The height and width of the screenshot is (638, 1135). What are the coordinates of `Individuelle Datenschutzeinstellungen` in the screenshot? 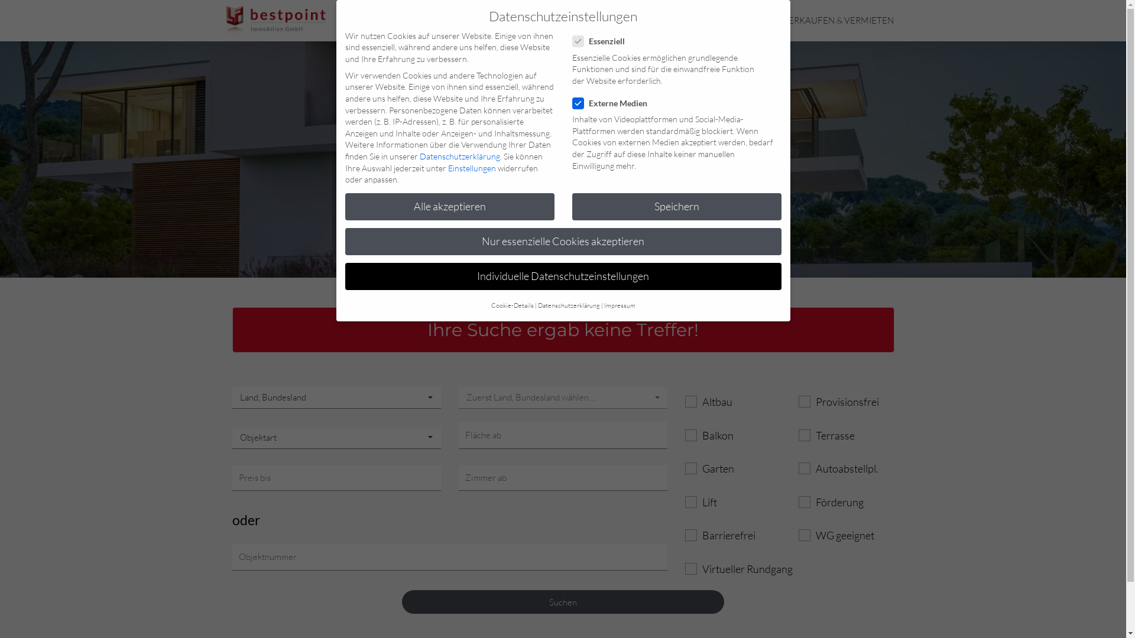 It's located at (563, 276).